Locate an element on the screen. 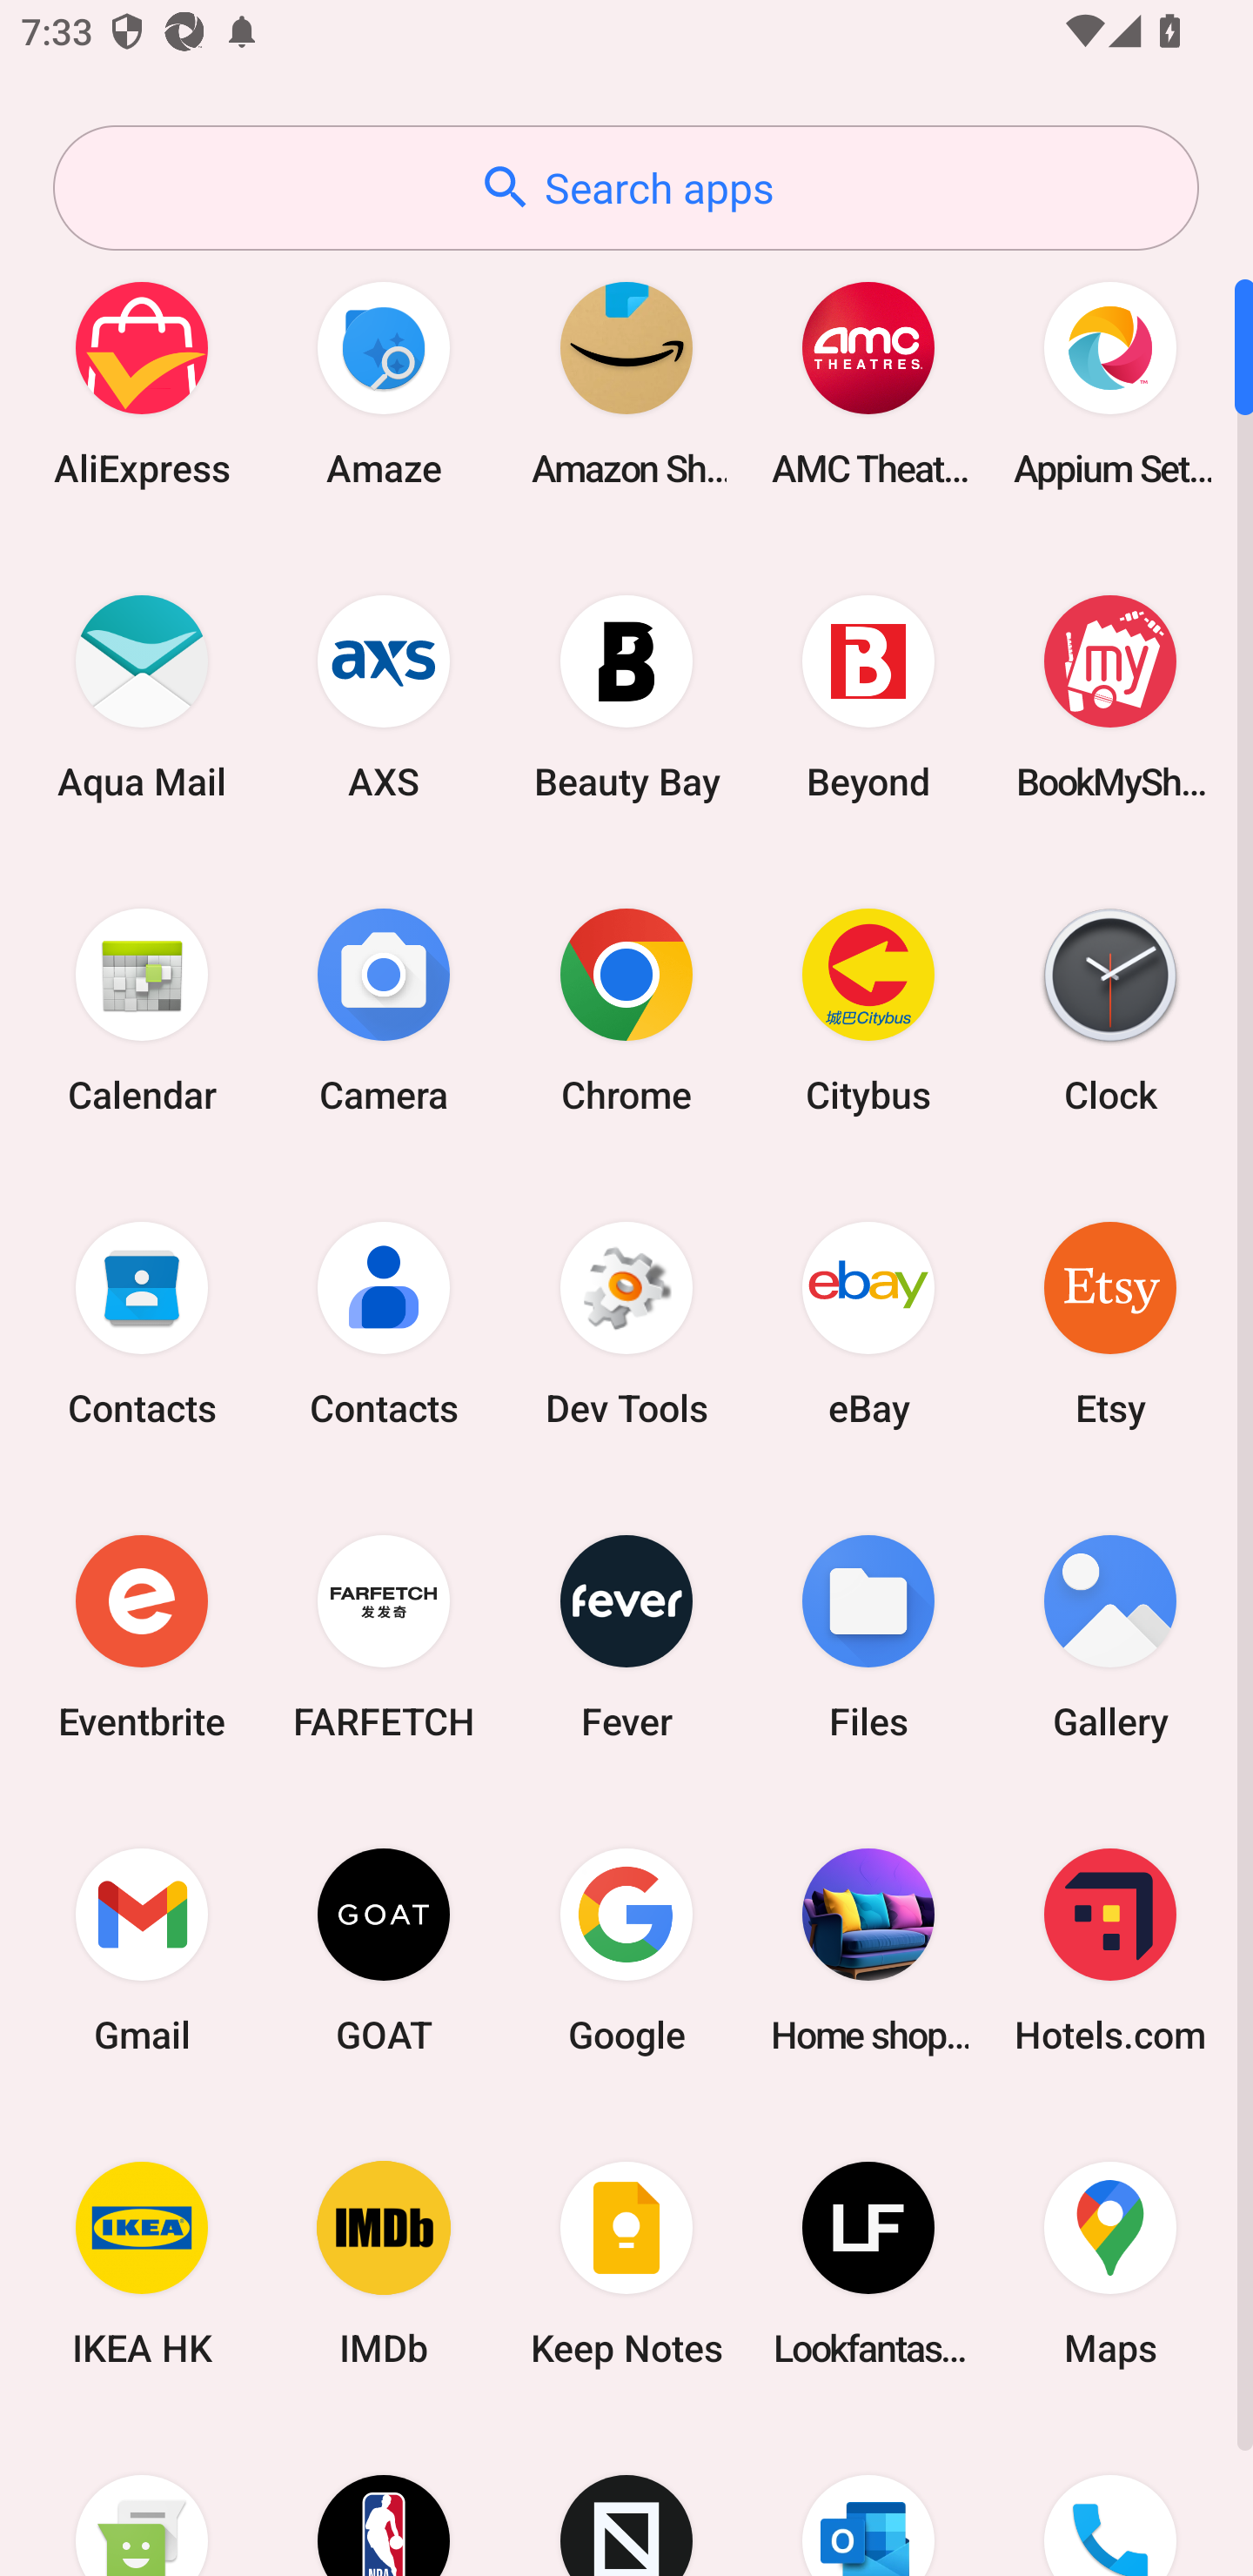 Image resolution: width=1253 pixels, height=2576 pixels. FARFETCH is located at coordinates (384, 1636).